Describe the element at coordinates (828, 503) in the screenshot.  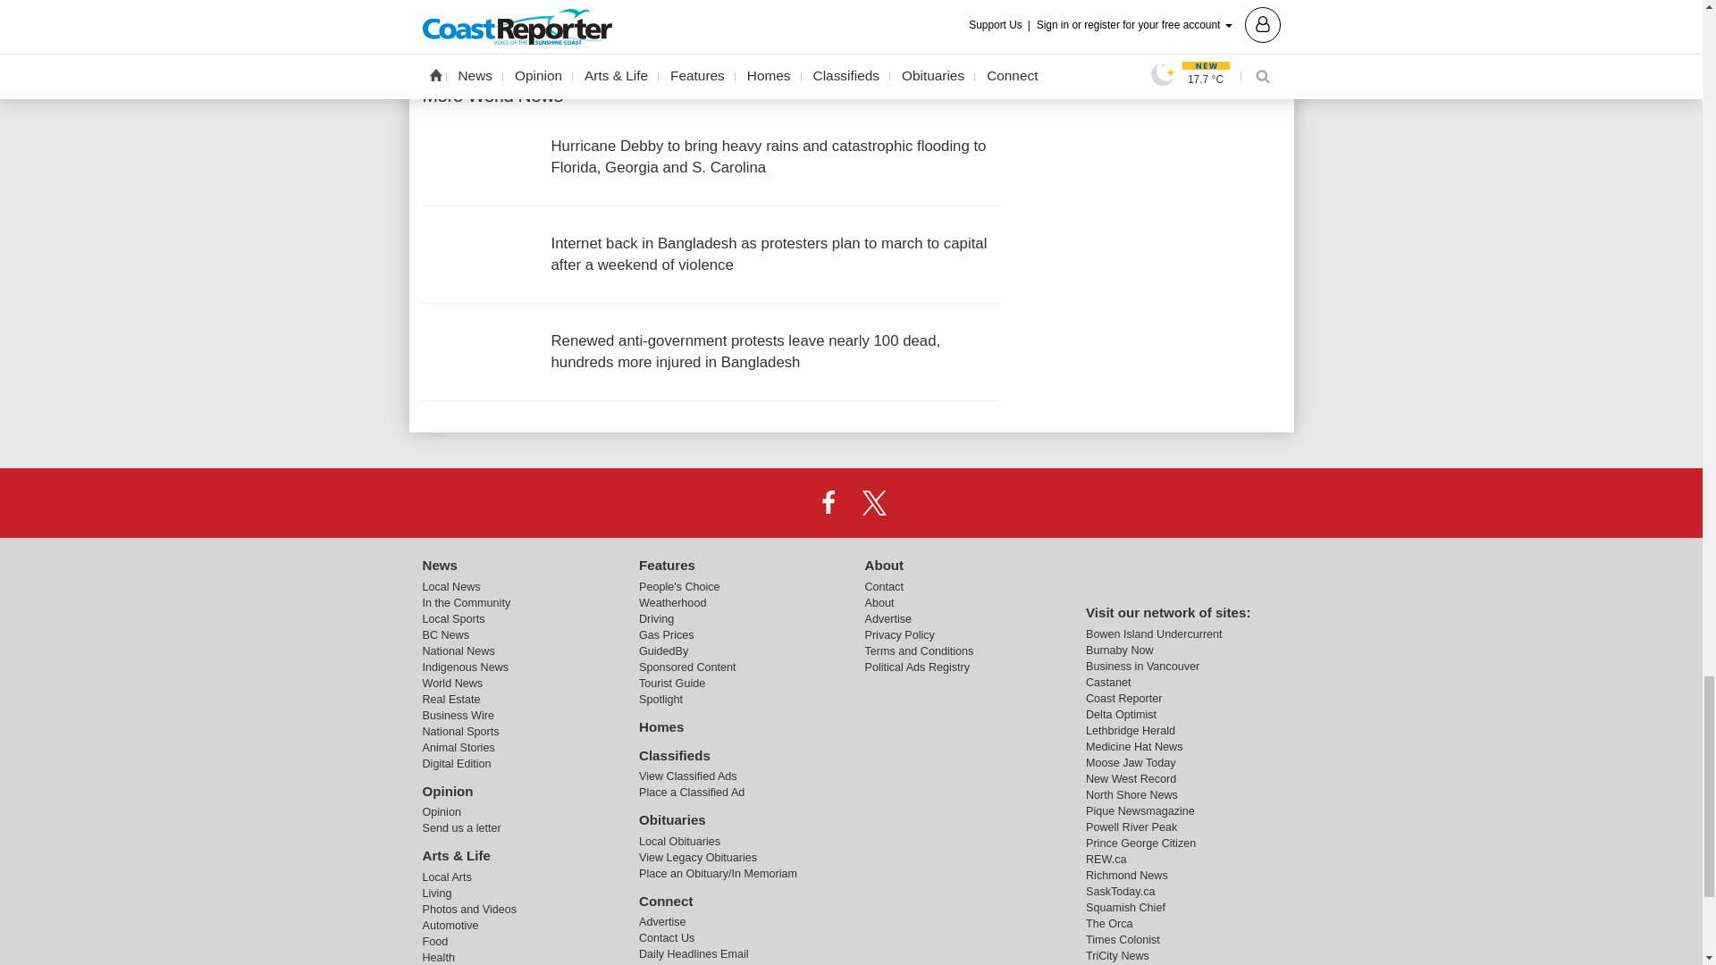
I see `Facebook` at that location.